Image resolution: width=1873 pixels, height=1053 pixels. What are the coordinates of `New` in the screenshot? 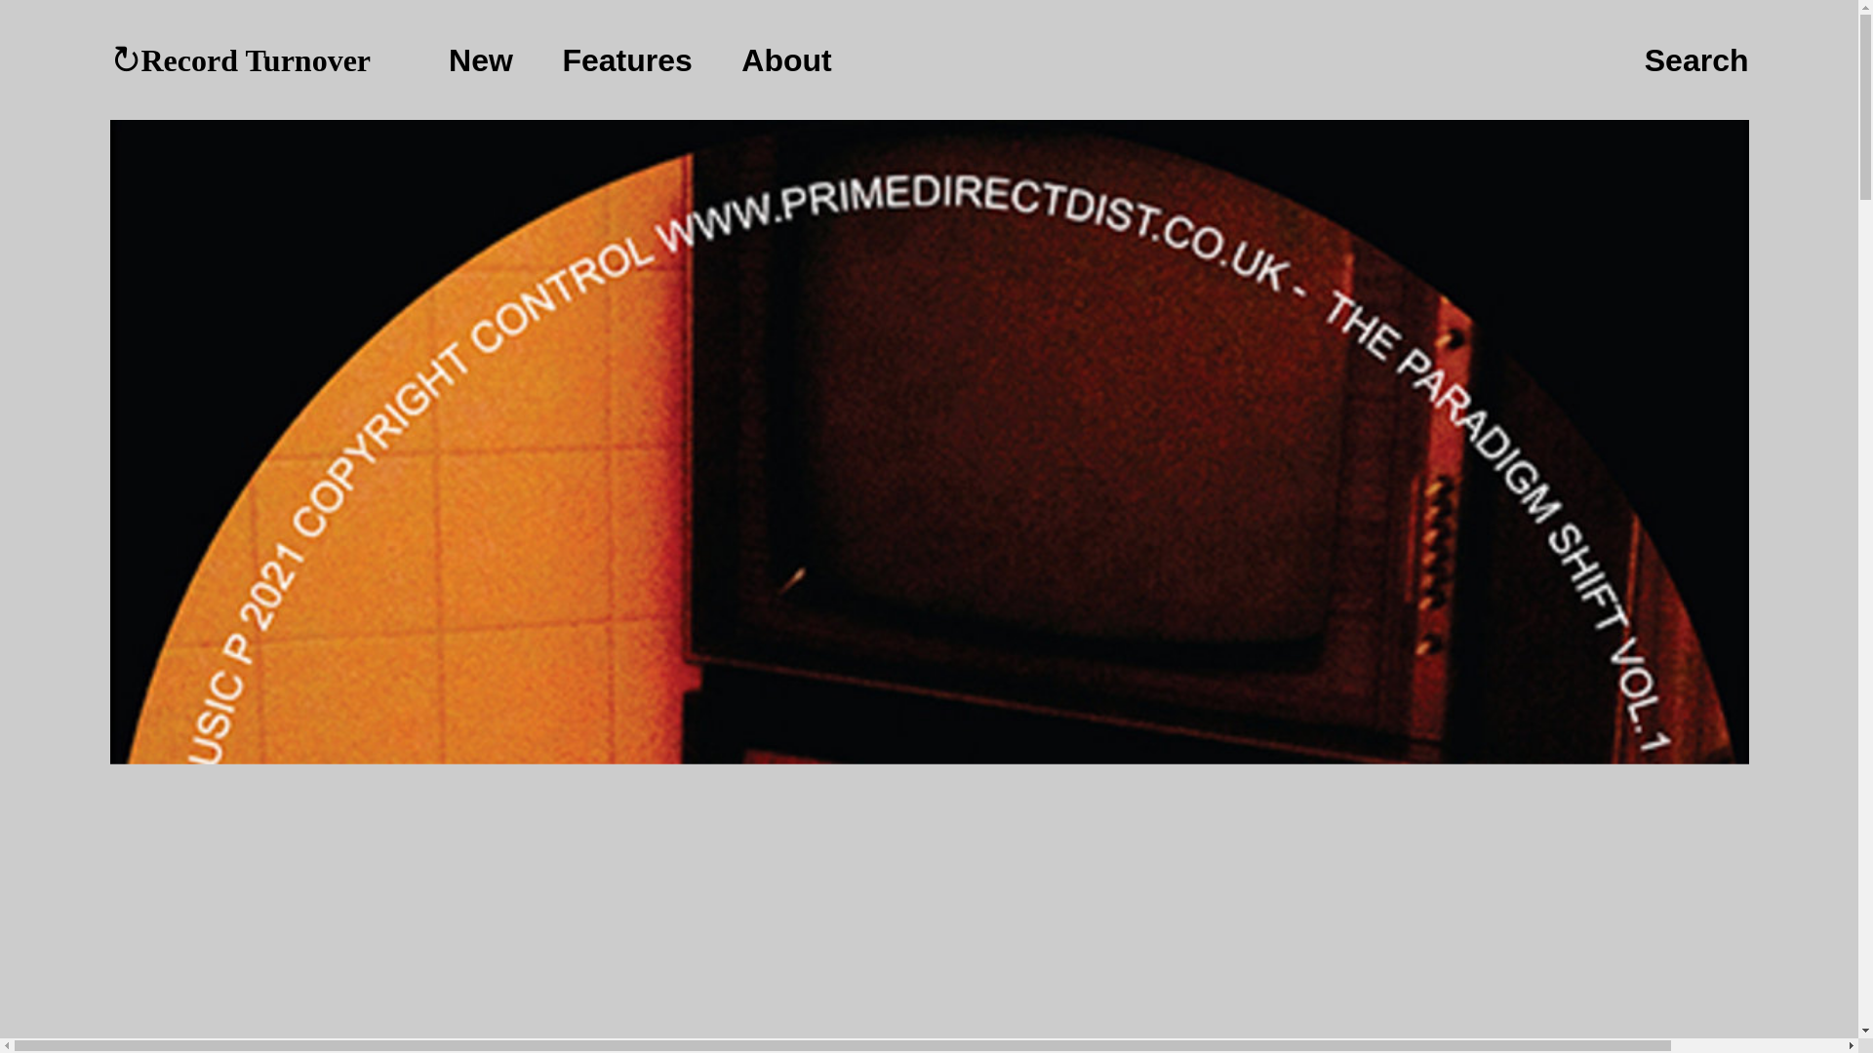 It's located at (490, 60).